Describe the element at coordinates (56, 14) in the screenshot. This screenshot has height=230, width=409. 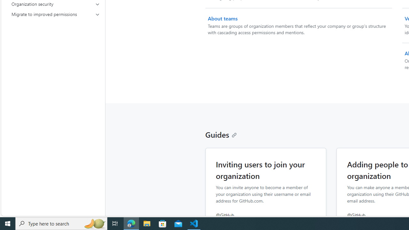
I see `Migrate to improved permissions` at that location.